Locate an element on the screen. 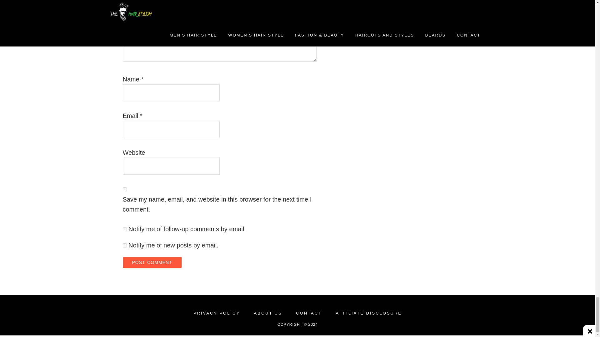 The height and width of the screenshot is (337, 600). subscribe is located at coordinates (124, 245).